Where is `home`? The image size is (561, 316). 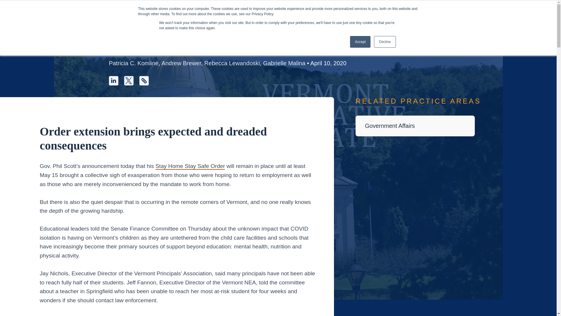 home is located at coordinates (115, 24).